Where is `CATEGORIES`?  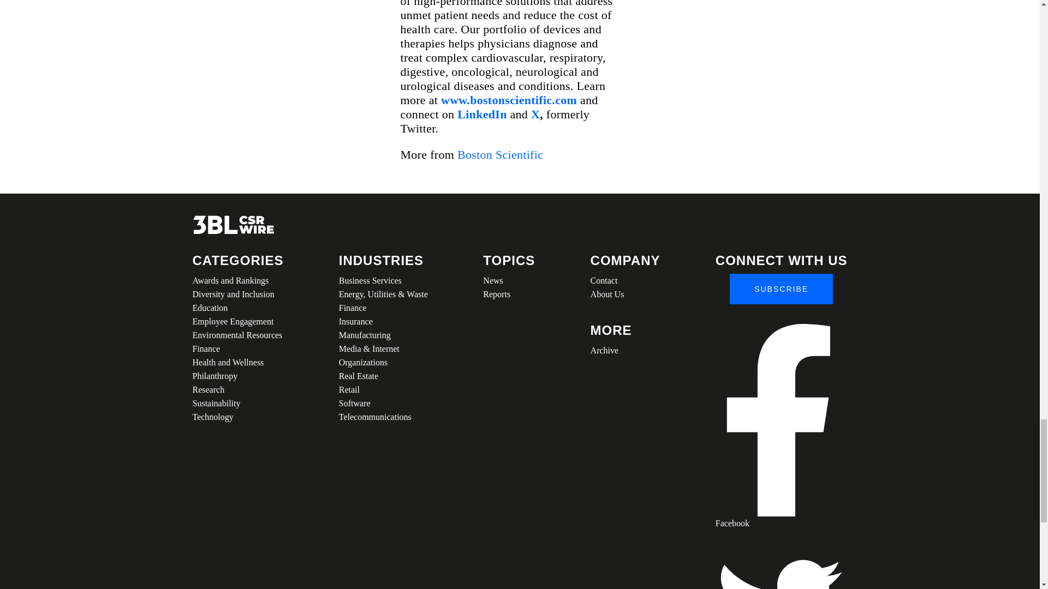
CATEGORIES is located at coordinates (237, 261).